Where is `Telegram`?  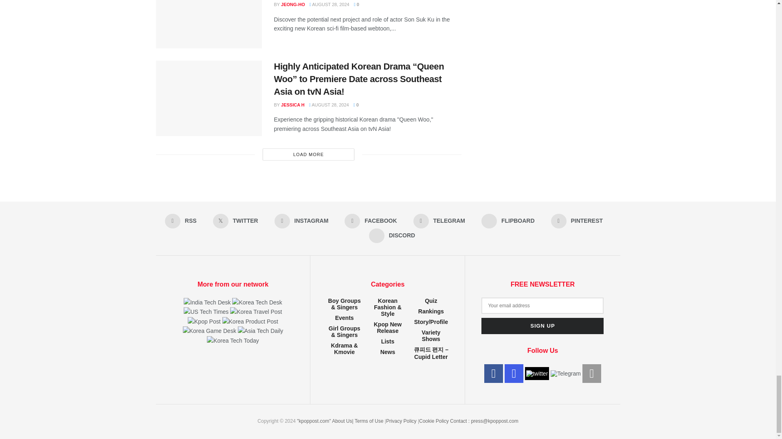
Telegram is located at coordinates (565, 373).